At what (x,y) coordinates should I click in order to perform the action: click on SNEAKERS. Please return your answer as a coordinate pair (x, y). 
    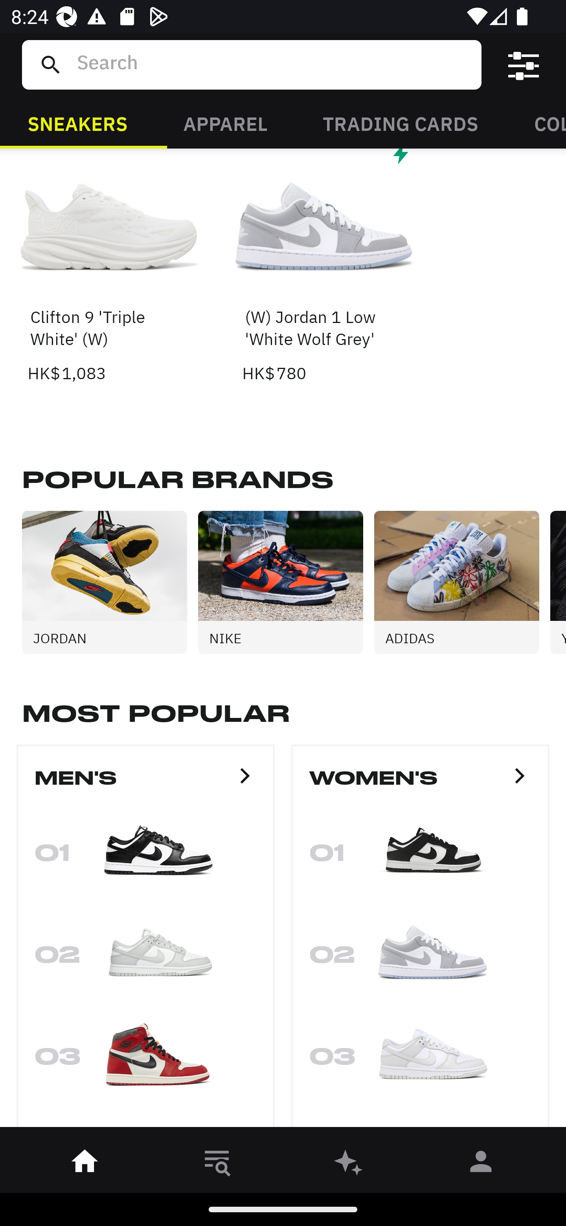
    Looking at the image, I should click on (77, 123).